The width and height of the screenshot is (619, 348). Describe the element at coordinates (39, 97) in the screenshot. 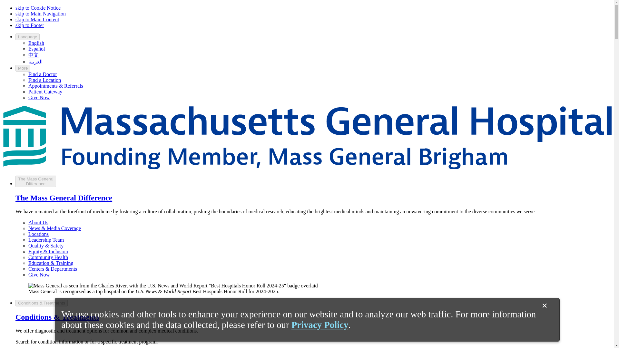

I see `Give Now` at that location.